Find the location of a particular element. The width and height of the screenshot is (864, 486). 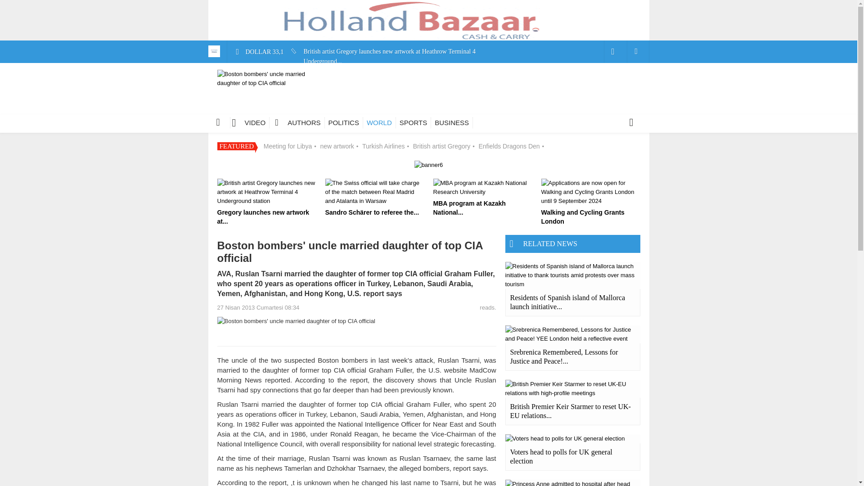

Second Enfield Youth and Family hub opens in Craig Park is located at coordinates (370, 210).